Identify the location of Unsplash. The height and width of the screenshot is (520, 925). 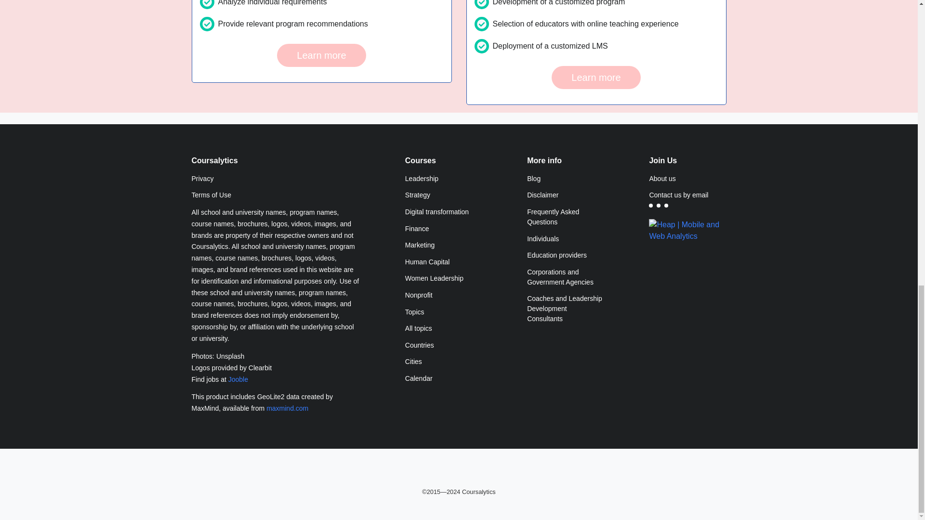
(230, 356).